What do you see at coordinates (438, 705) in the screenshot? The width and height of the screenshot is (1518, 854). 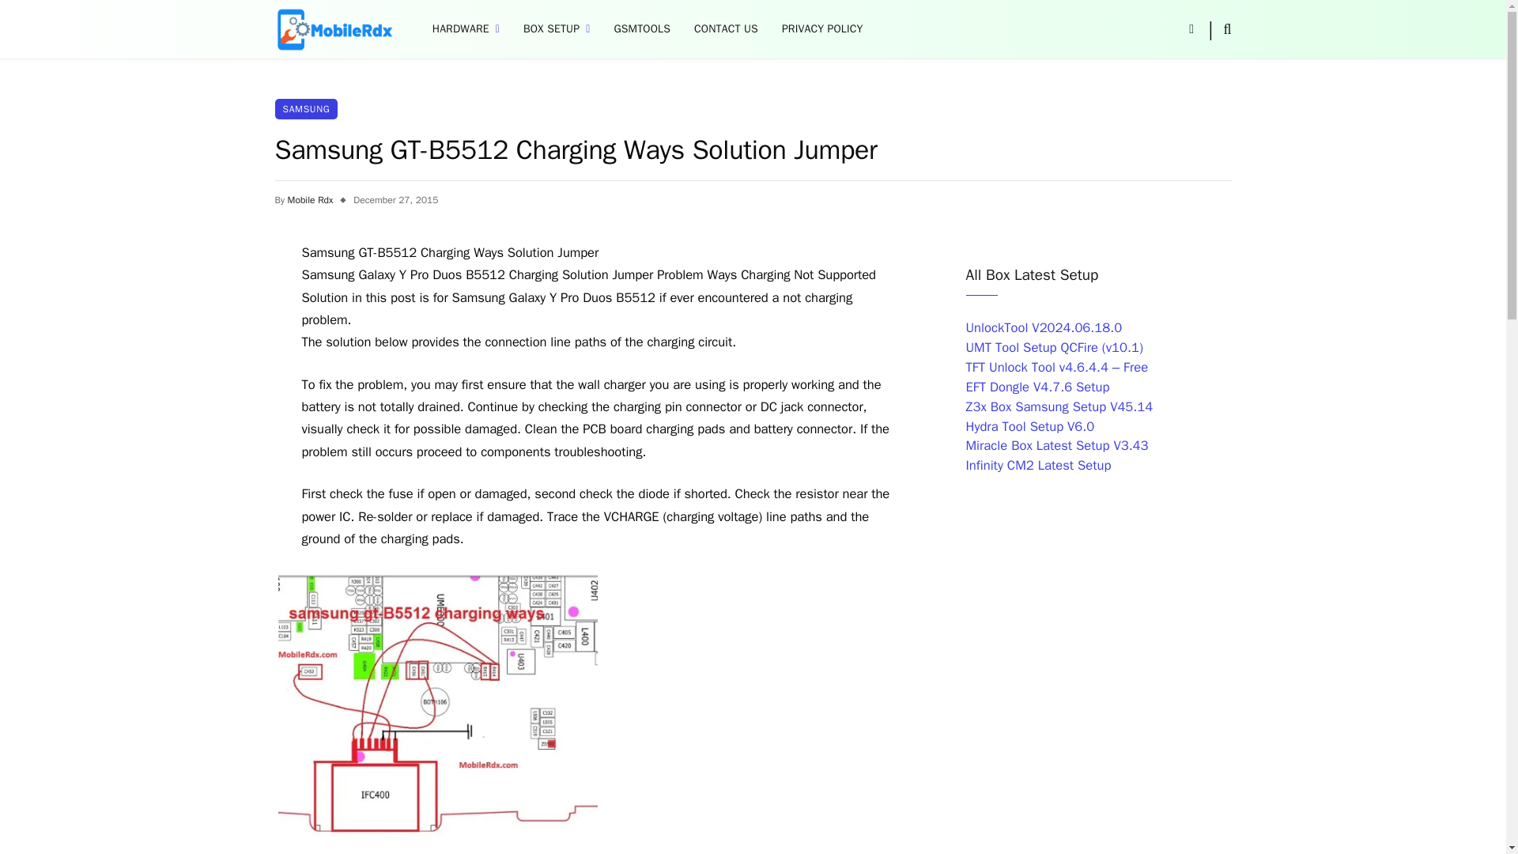 I see `Samsung GT-B5512 Charging Ways Solution Jumper` at bounding box center [438, 705].